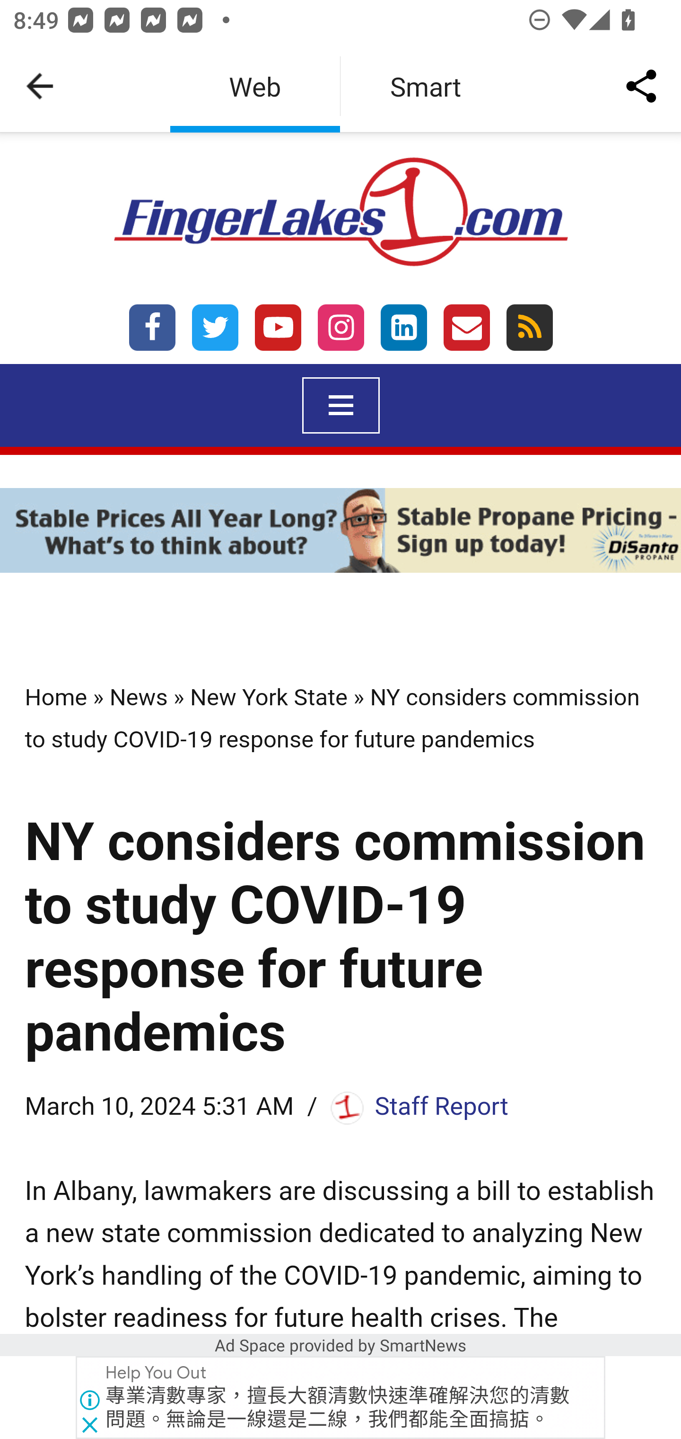 This screenshot has width=681, height=1439. I want to click on Web, so click(255, 86).